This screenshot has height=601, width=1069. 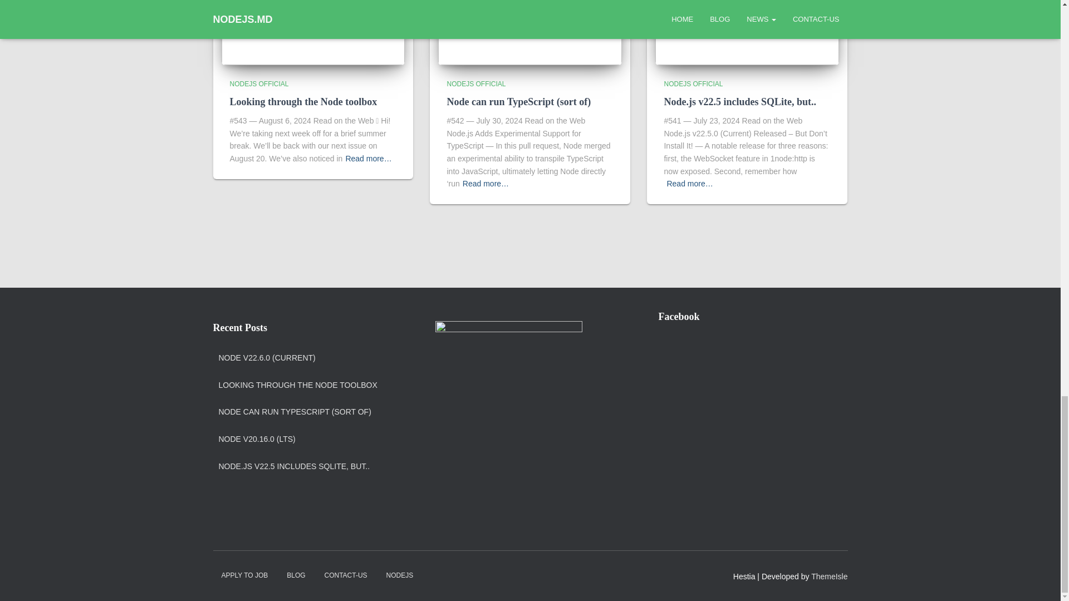 I want to click on Looking through the Node toolbox, so click(x=313, y=18).